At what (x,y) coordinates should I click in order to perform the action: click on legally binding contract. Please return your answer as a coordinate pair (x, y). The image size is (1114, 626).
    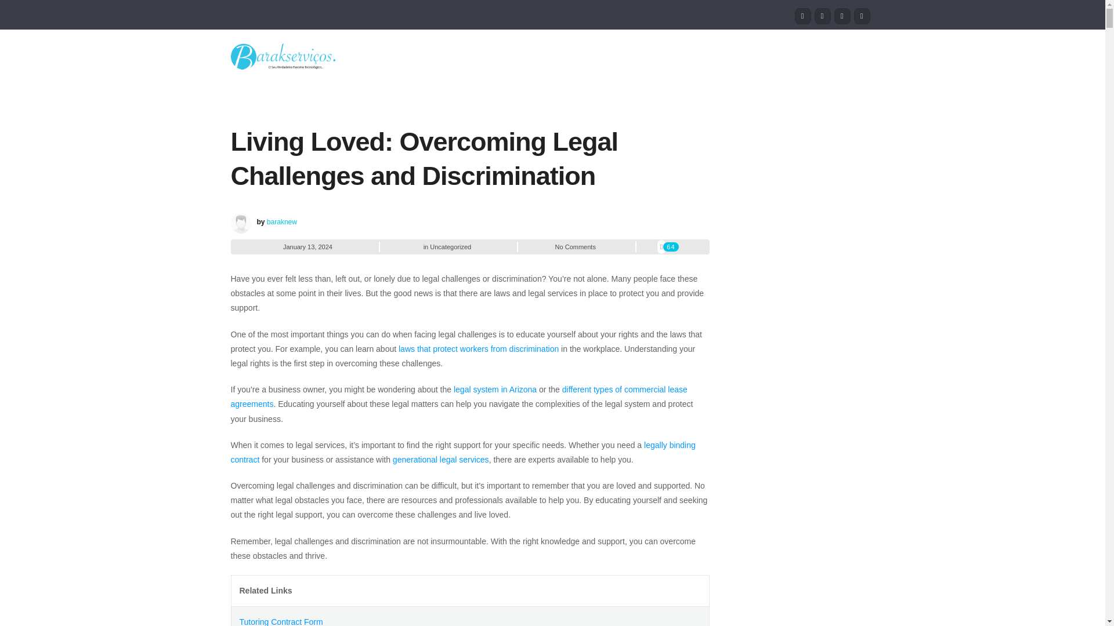
    Looking at the image, I should click on (463, 452).